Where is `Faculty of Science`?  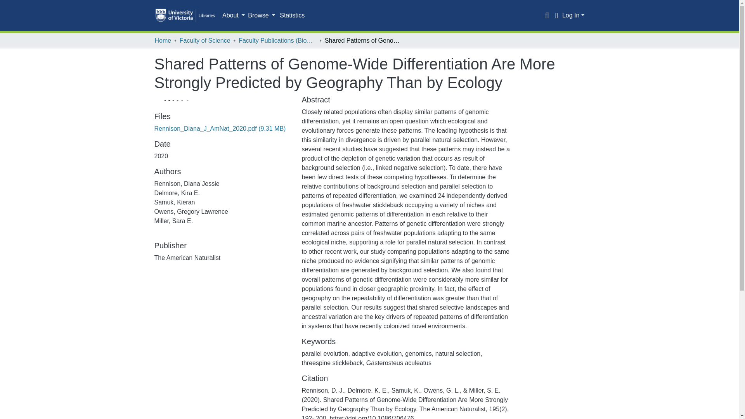 Faculty of Science is located at coordinates (205, 40).